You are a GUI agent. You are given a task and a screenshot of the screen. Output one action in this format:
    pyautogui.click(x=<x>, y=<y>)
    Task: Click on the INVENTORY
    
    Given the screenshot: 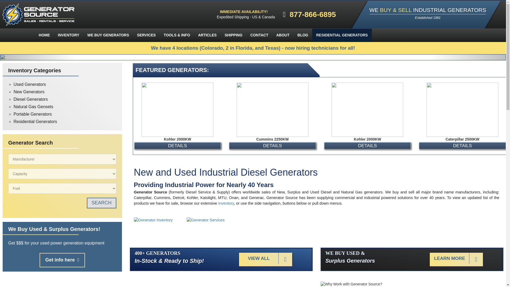 What is the action you would take?
    pyautogui.click(x=69, y=35)
    